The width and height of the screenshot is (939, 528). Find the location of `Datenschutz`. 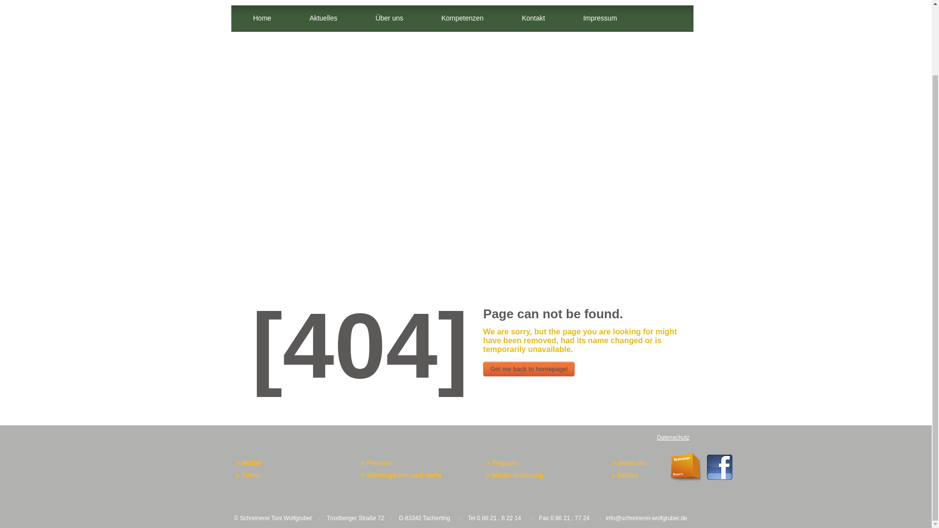

Datenschutz is located at coordinates (673, 437).